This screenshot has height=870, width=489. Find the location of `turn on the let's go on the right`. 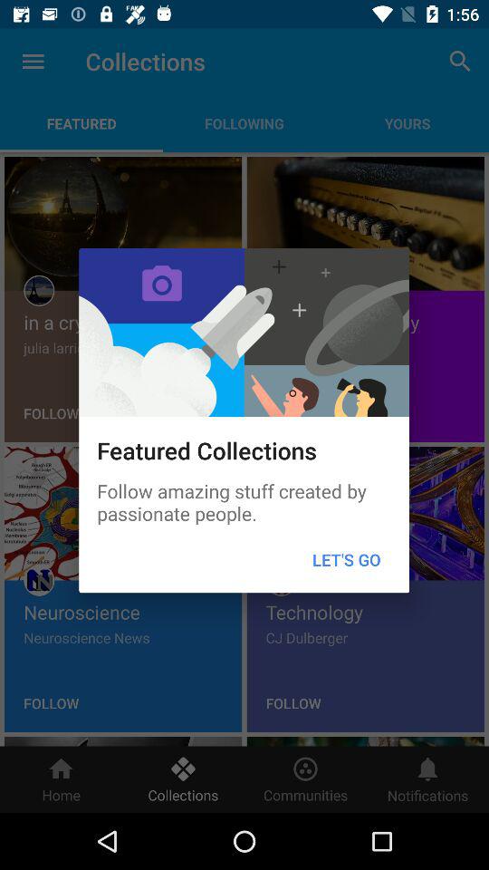

turn on the let's go on the right is located at coordinates (346, 560).